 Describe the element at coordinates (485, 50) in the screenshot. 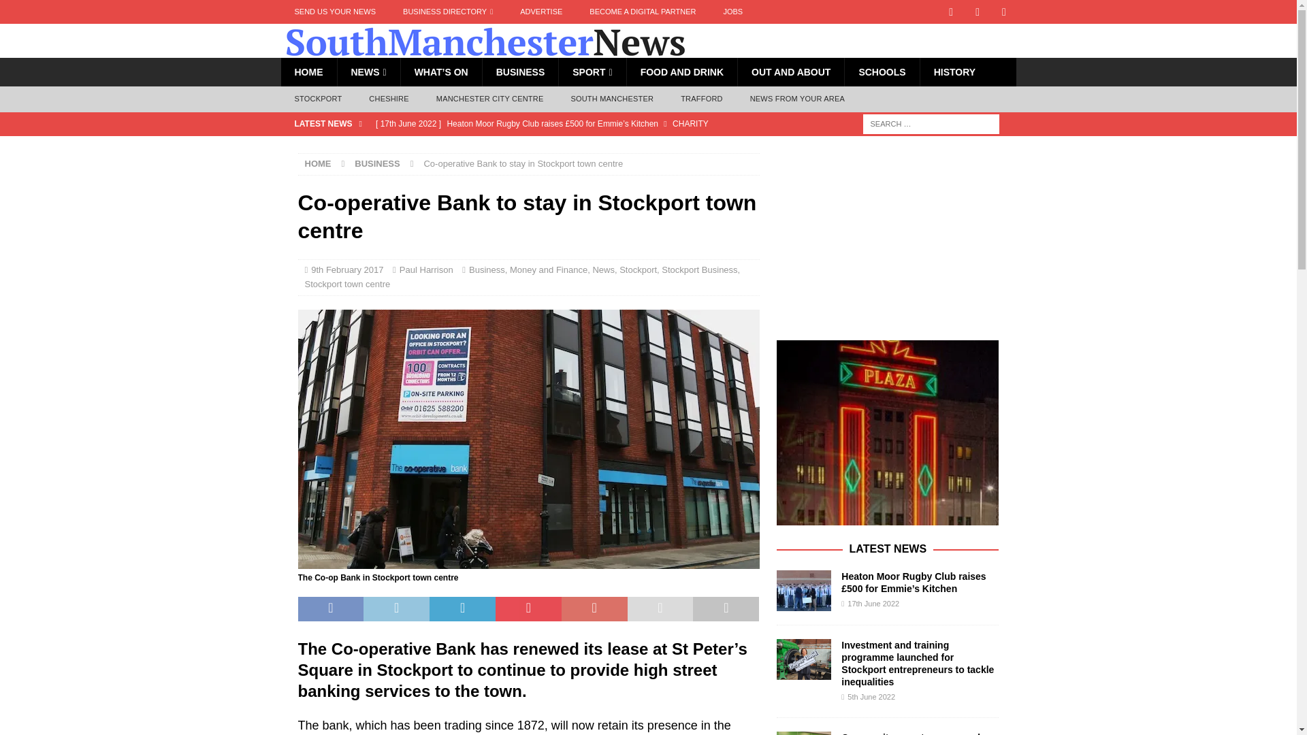

I see `South Manchester News` at that location.